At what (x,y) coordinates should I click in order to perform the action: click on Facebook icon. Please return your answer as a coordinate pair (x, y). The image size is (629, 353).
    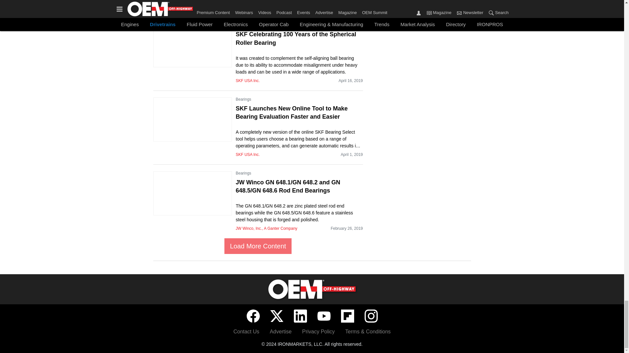
    Looking at the image, I should click on (253, 316).